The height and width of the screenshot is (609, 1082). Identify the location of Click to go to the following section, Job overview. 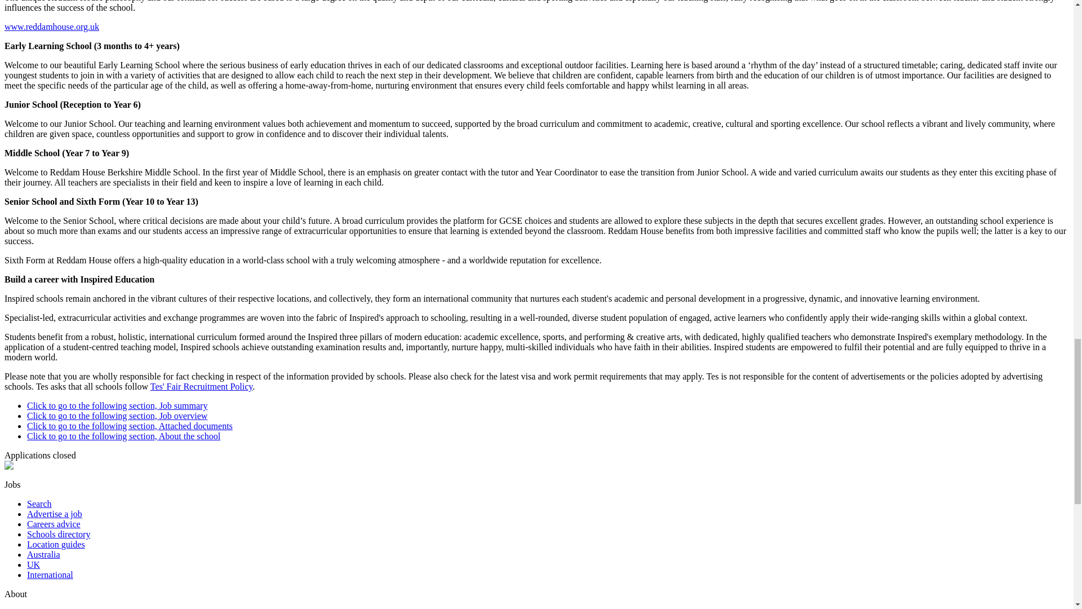
(117, 416).